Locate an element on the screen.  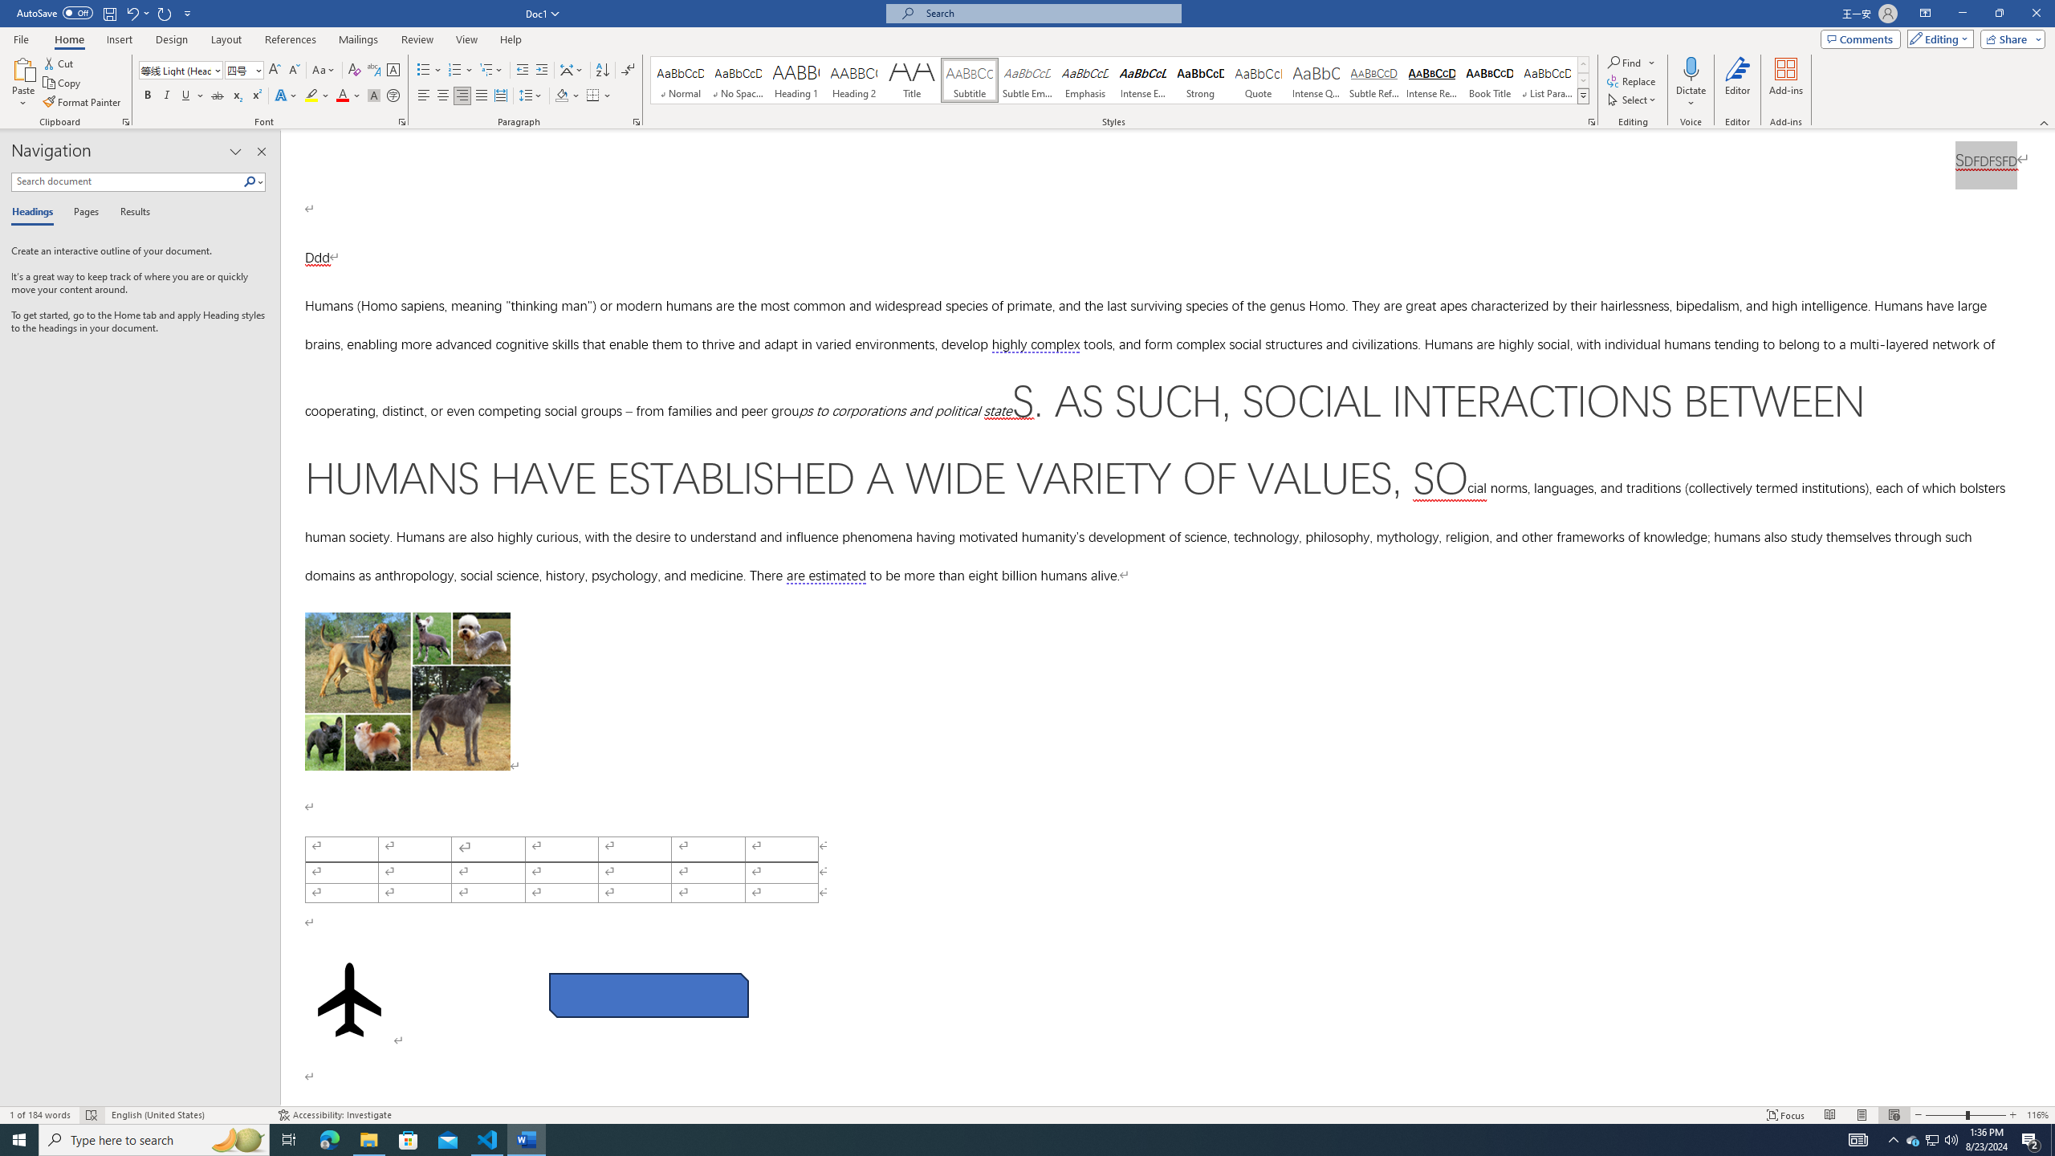
Clear Formatting is located at coordinates (355, 71).